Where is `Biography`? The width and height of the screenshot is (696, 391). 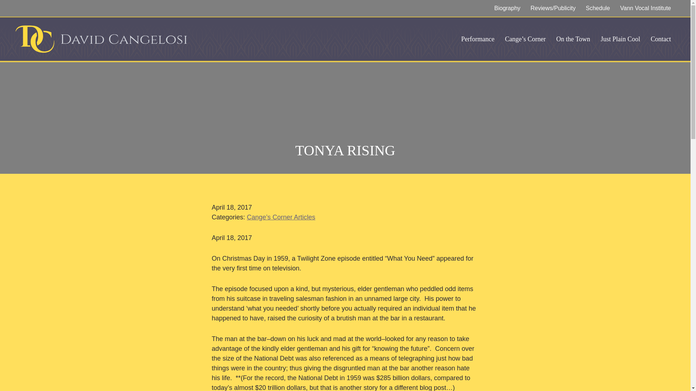
Biography is located at coordinates (507, 8).